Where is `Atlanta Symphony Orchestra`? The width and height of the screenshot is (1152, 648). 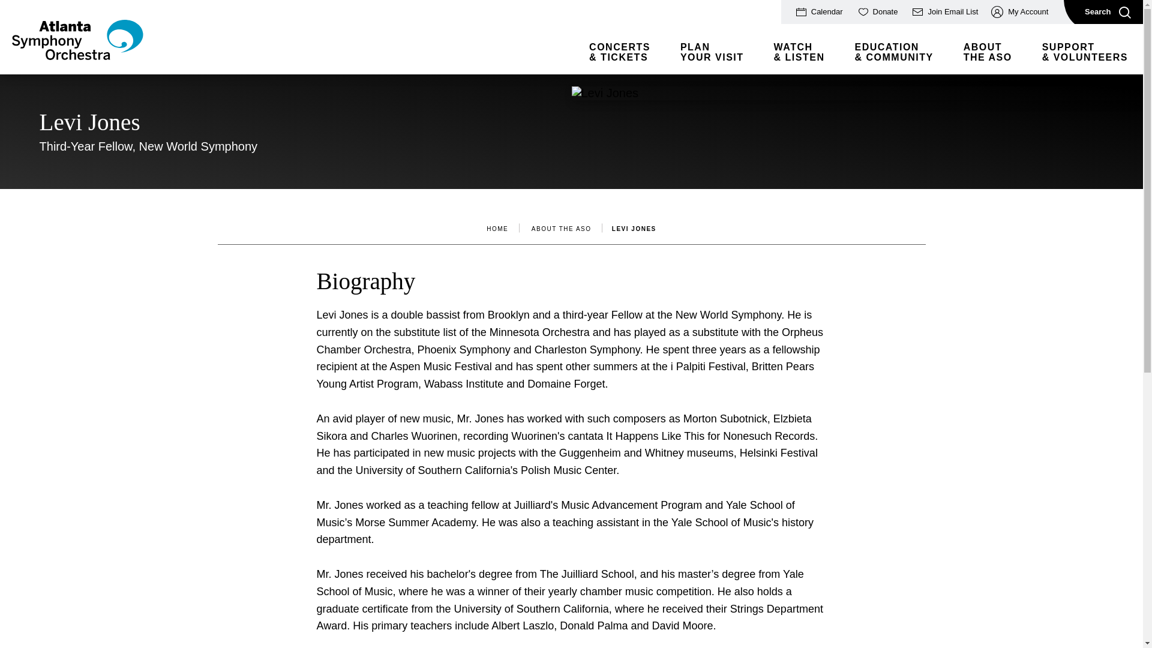 Atlanta Symphony Orchestra is located at coordinates (77, 55).